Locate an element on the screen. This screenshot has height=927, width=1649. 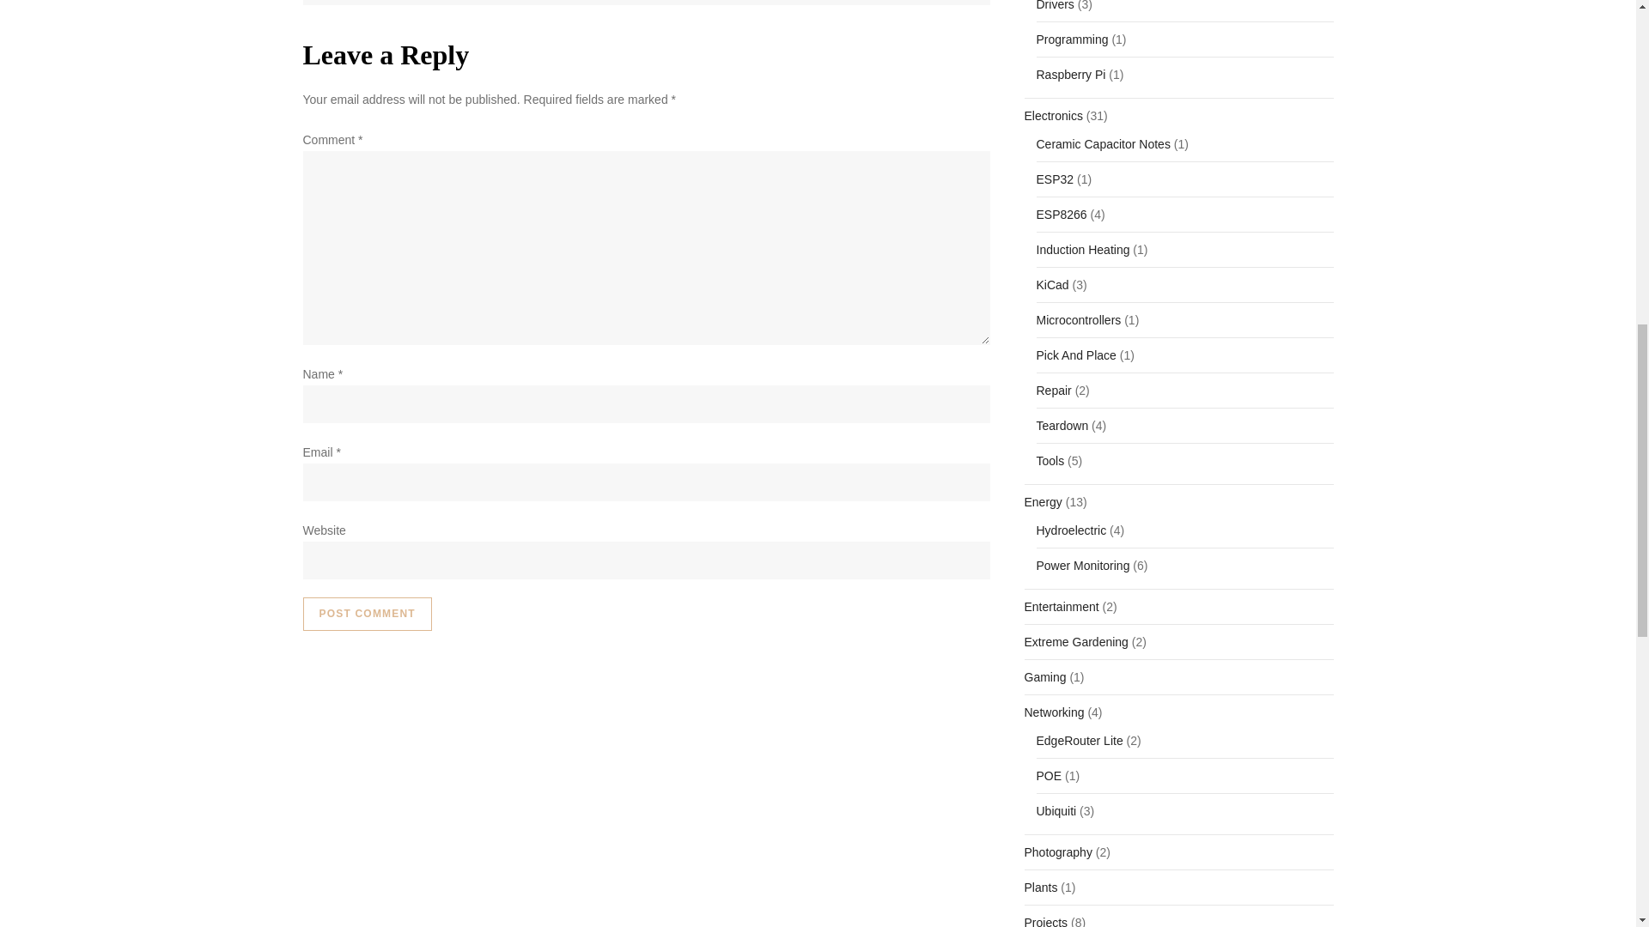
Induction Heating is located at coordinates (1082, 249).